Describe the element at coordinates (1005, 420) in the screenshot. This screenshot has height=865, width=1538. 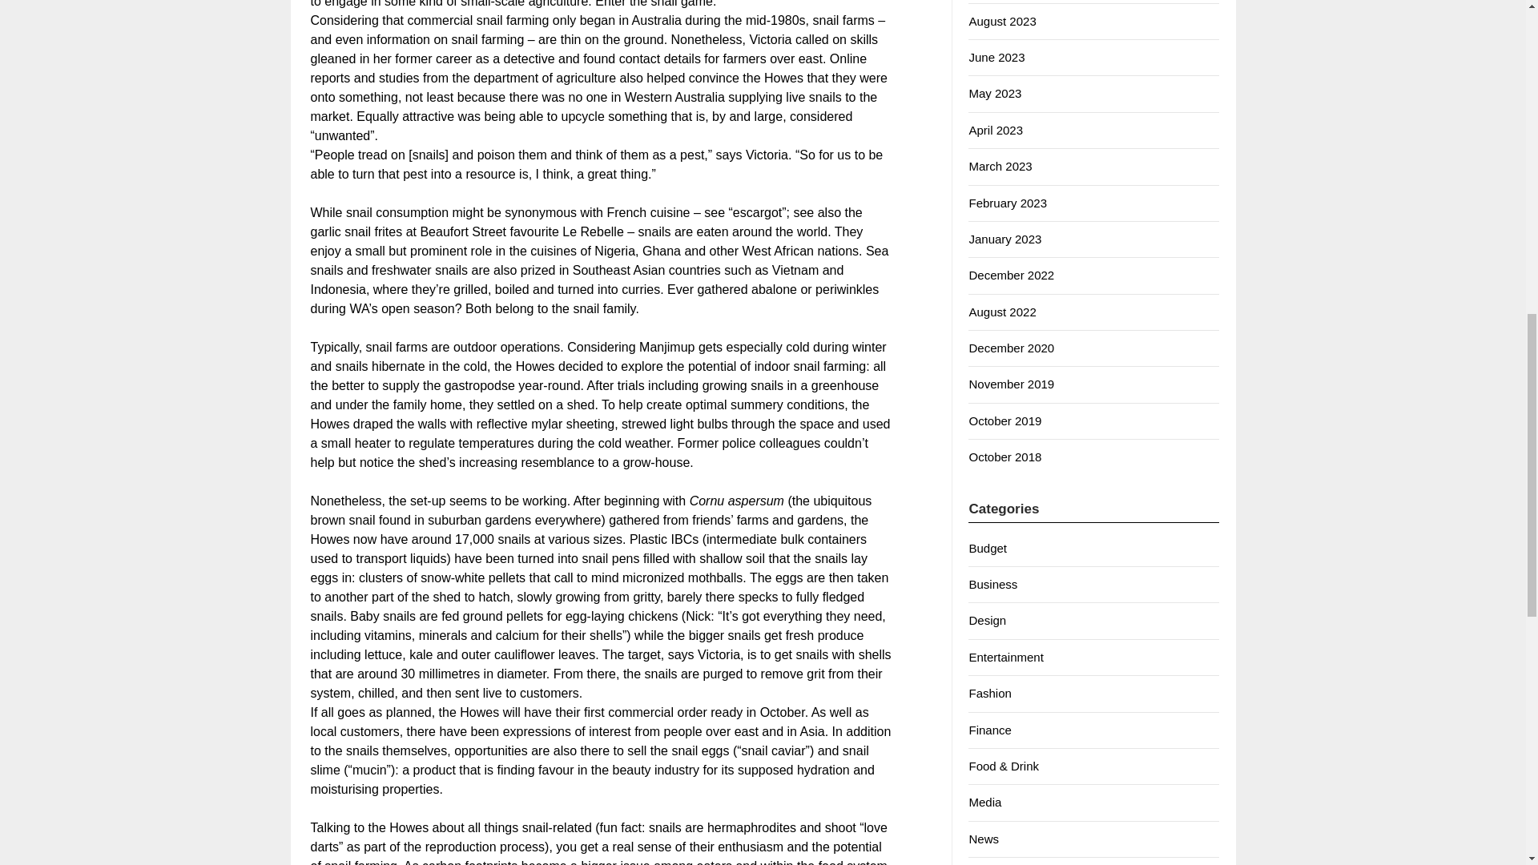
I see `October 2019` at that location.